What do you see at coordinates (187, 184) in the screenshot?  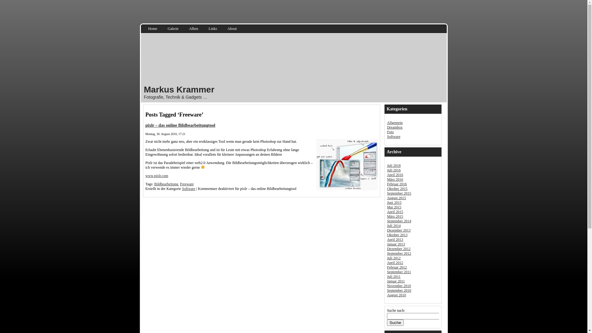 I see `Freeware` at bounding box center [187, 184].